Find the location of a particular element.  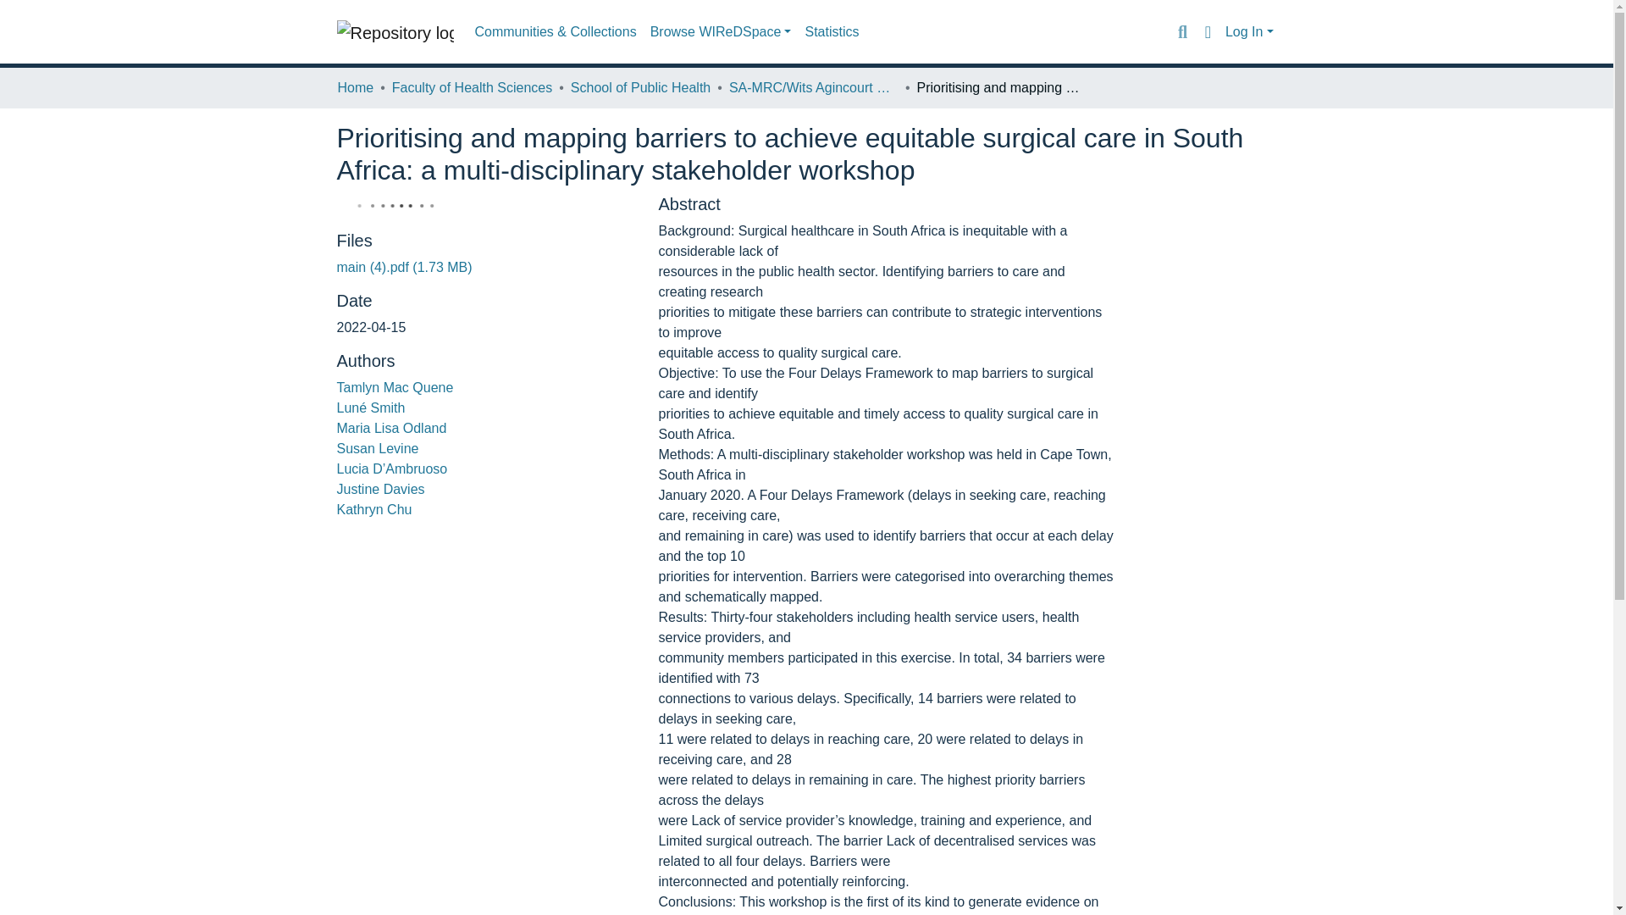

Statistics is located at coordinates (832, 32).